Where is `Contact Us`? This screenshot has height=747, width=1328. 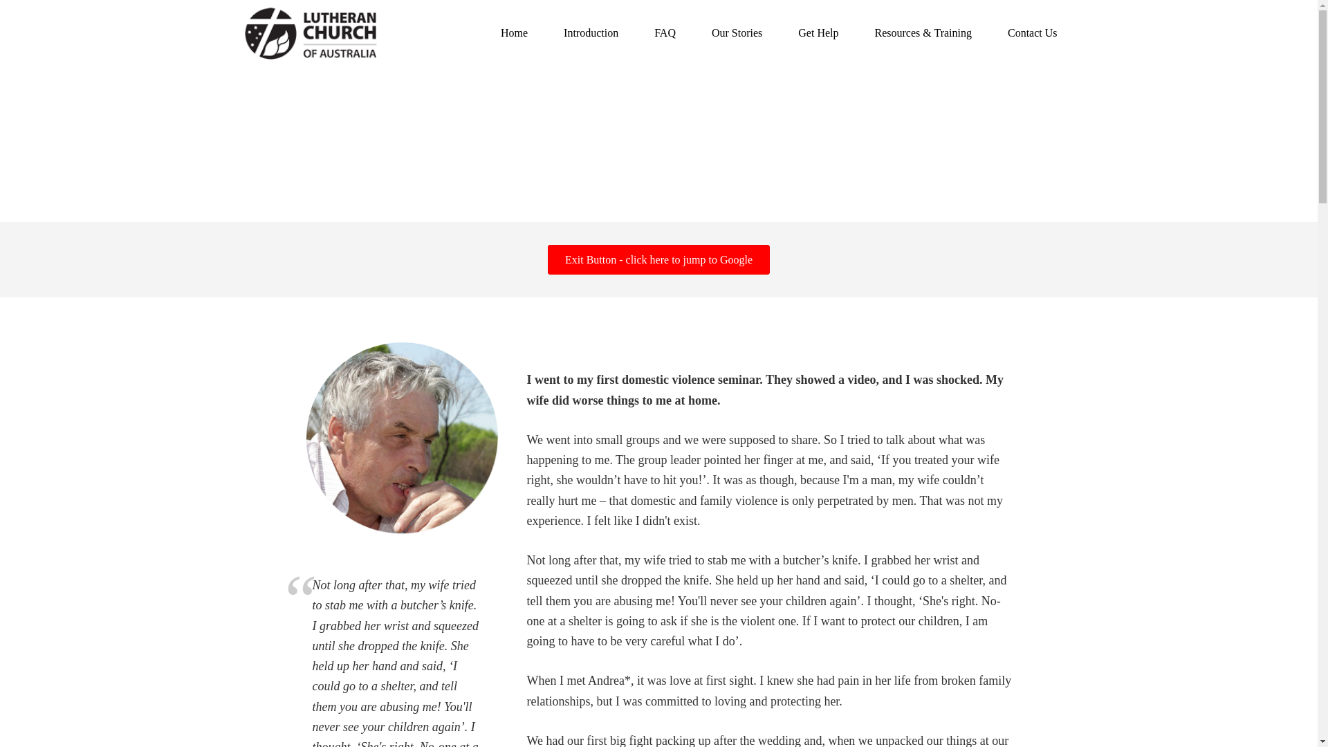 Contact Us is located at coordinates (1032, 33).